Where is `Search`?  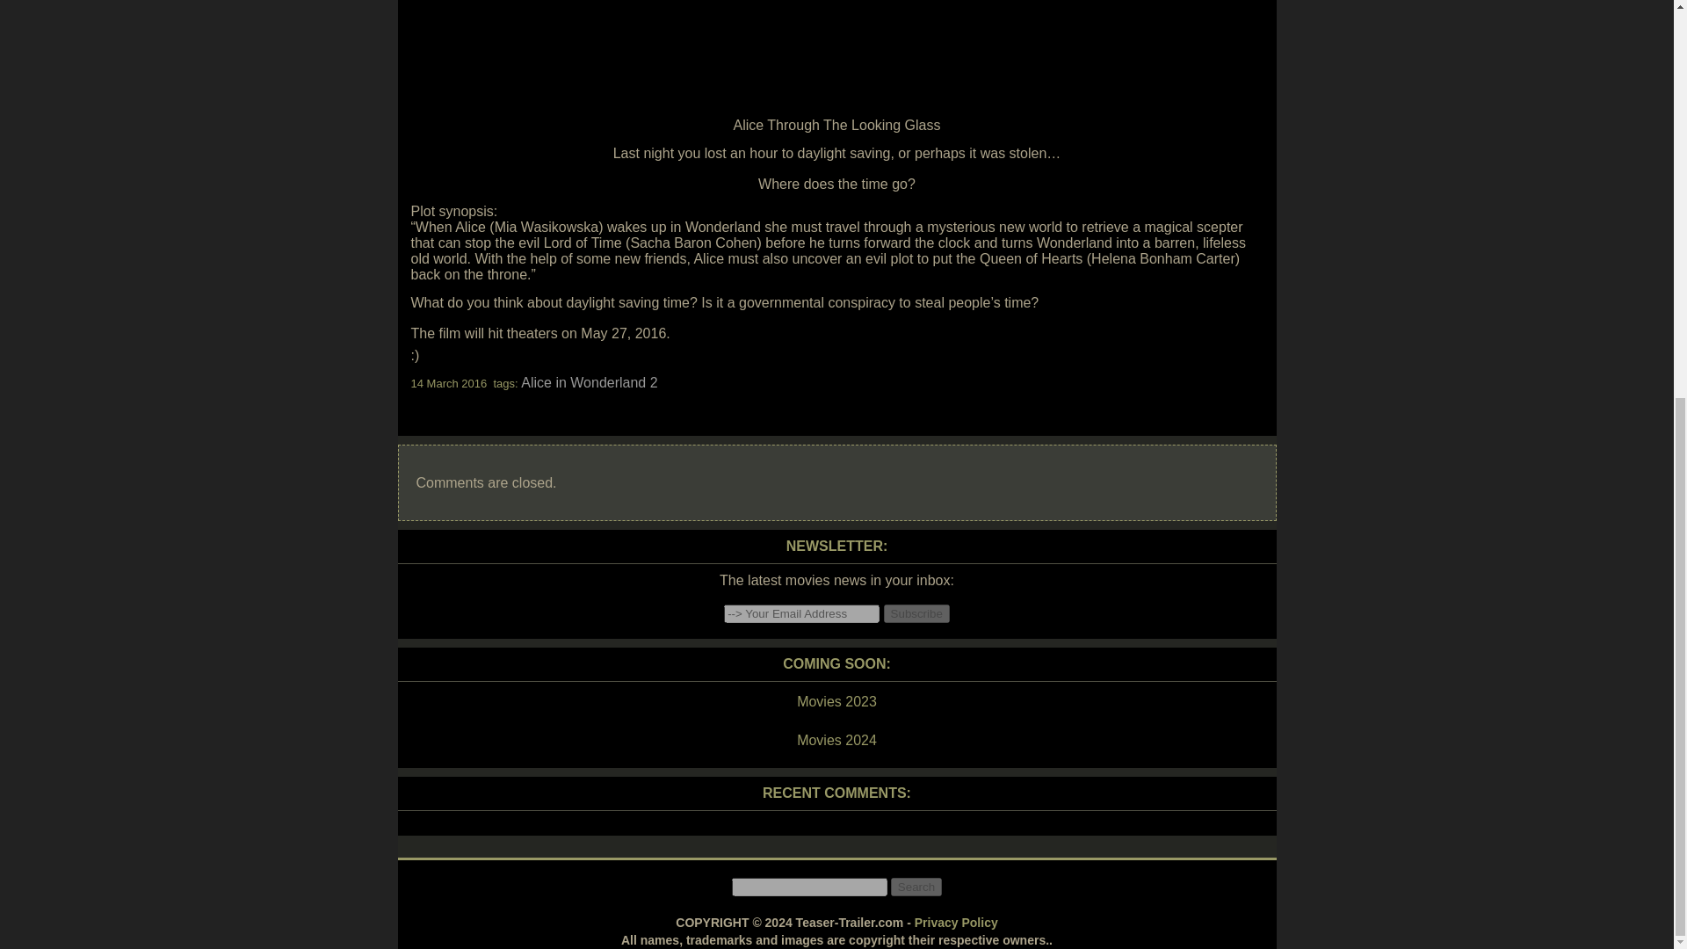 Search is located at coordinates (916, 887).